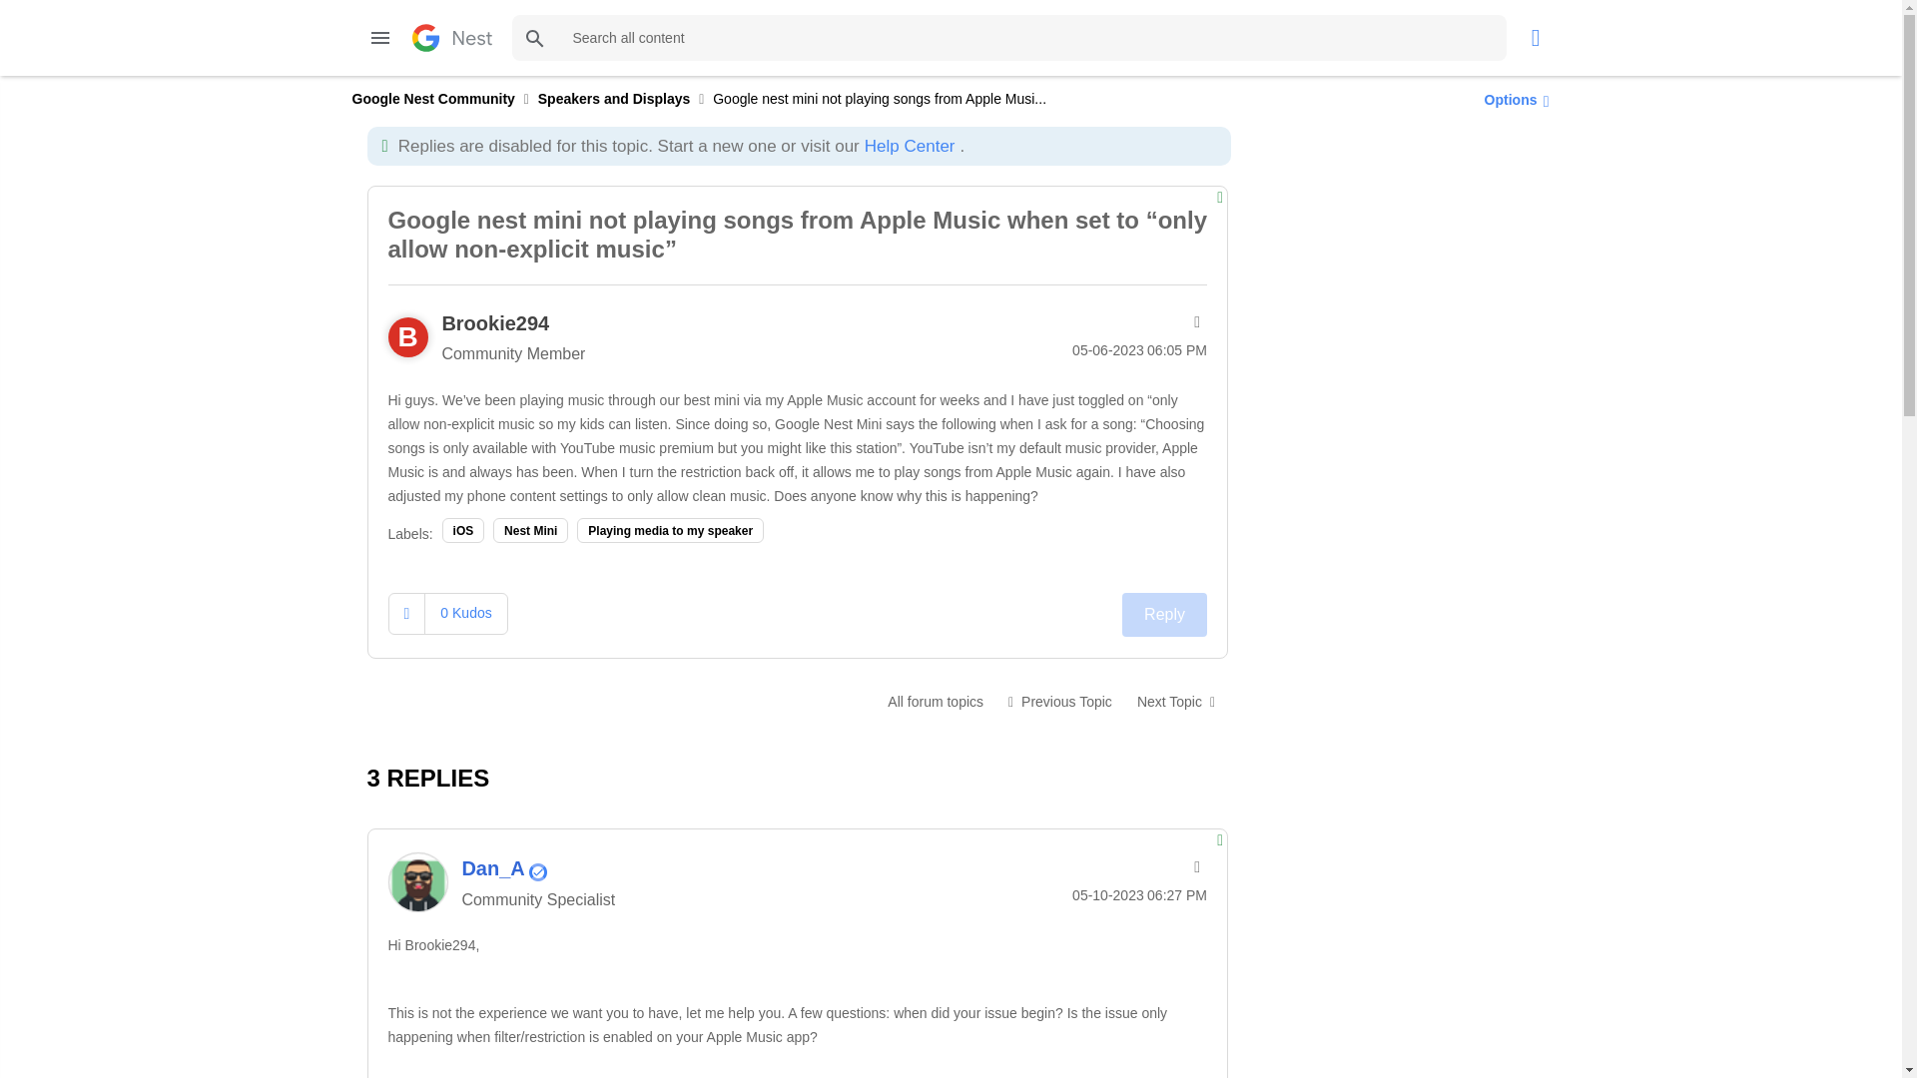  Describe the element at coordinates (494, 323) in the screenshot. I see `Brookie294` at that location.